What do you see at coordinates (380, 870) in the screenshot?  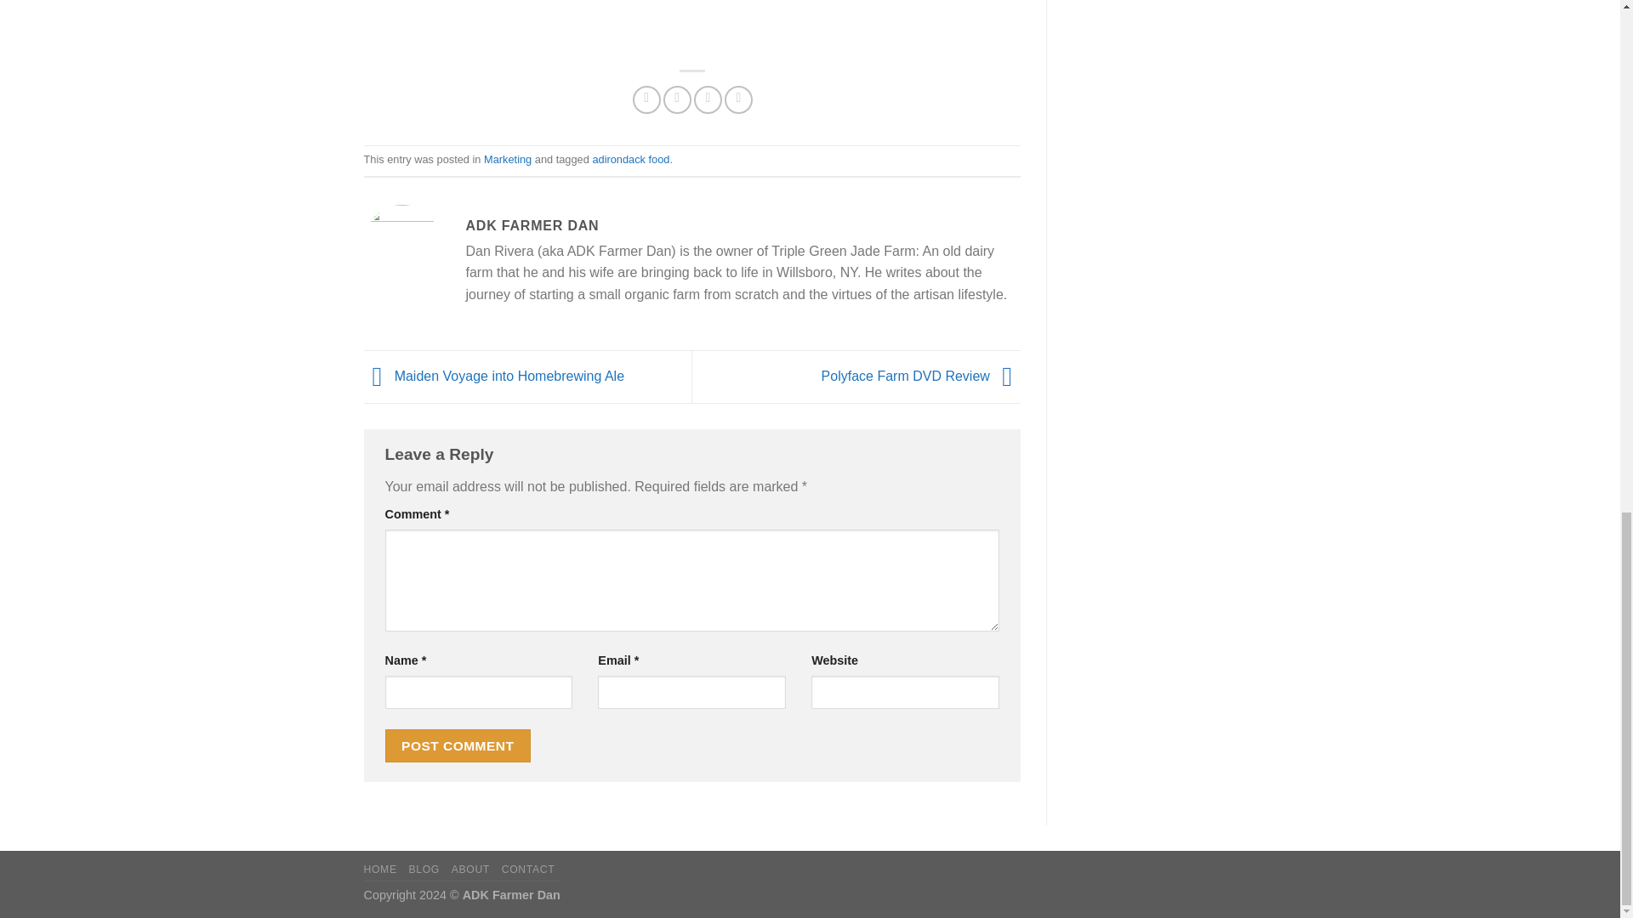 I see `HOME` at bounding box center [380, 870].